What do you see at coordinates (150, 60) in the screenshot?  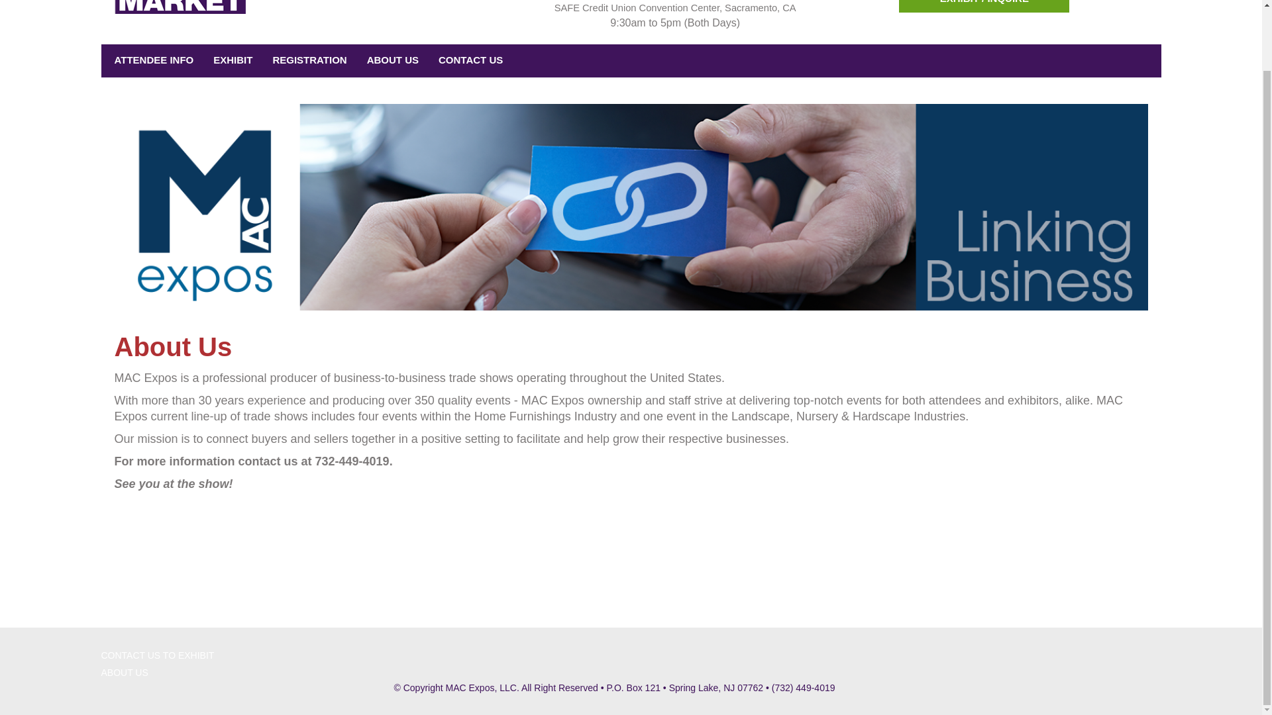 I see `ATTENDEE INFO` at bounding box center [150, 60].